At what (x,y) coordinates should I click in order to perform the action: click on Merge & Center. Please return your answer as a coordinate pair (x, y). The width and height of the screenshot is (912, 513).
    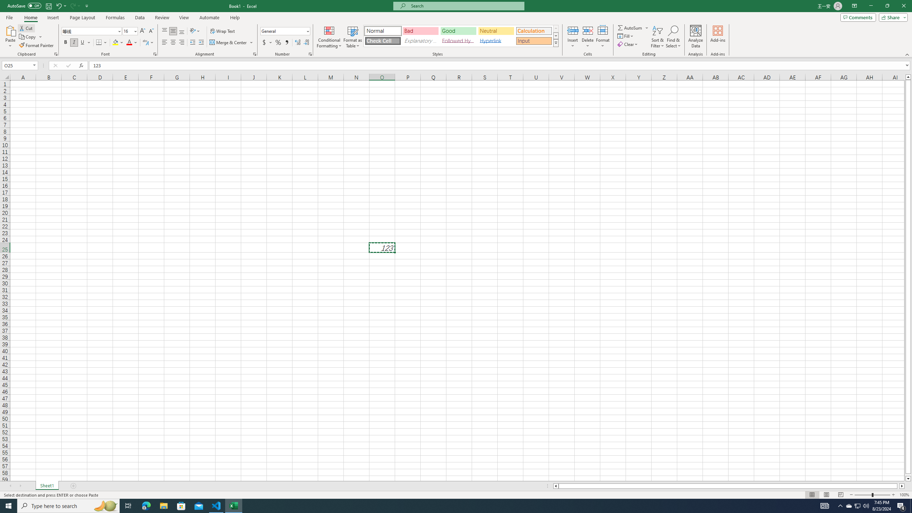
    Looking at the image, I should click on (232, 43).